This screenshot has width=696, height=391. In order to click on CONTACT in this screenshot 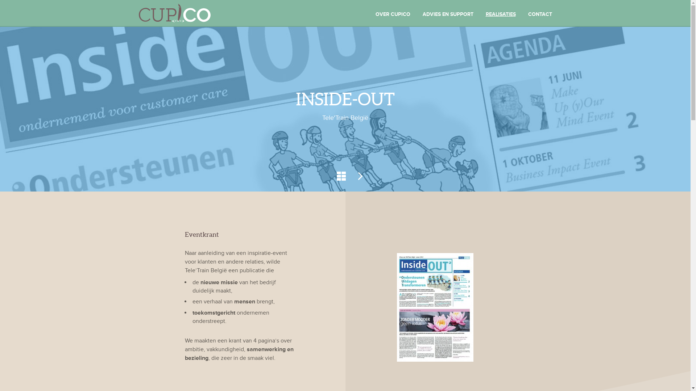, I will do `click(540, 14)`.